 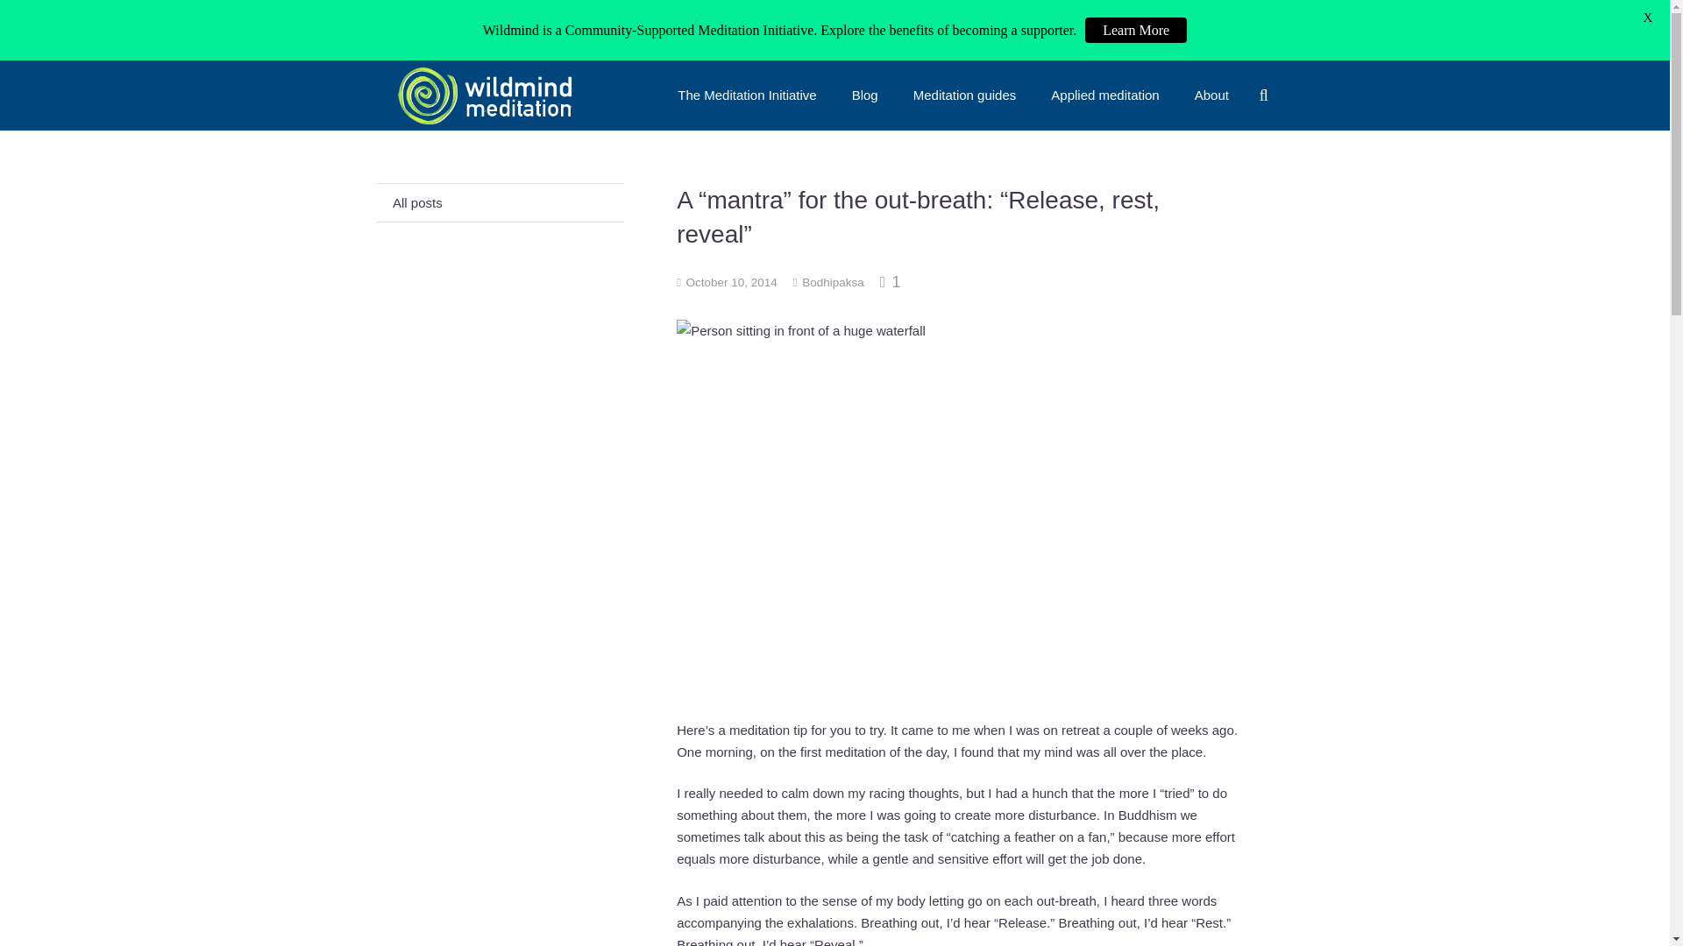 I want to click on The Meditation Initiative, so click(x=746, y=95).